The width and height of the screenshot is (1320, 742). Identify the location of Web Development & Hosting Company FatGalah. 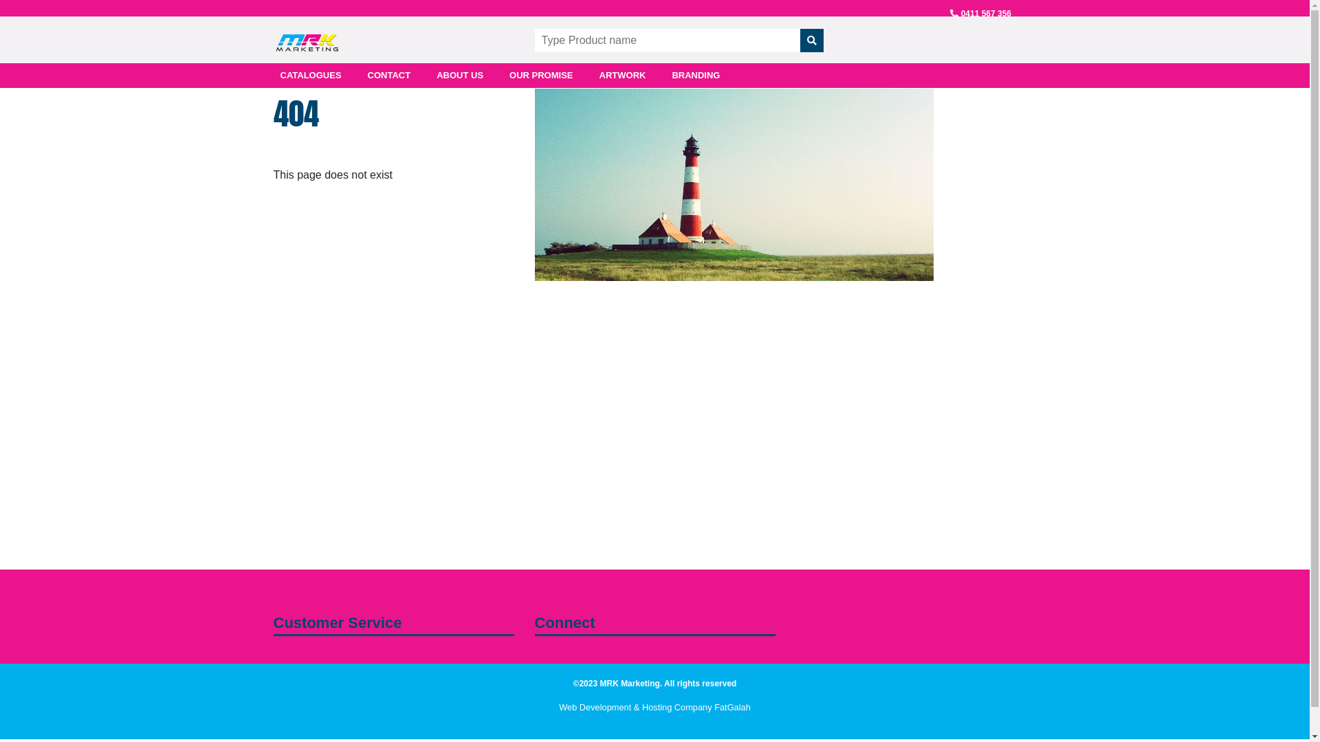
(654, 708).